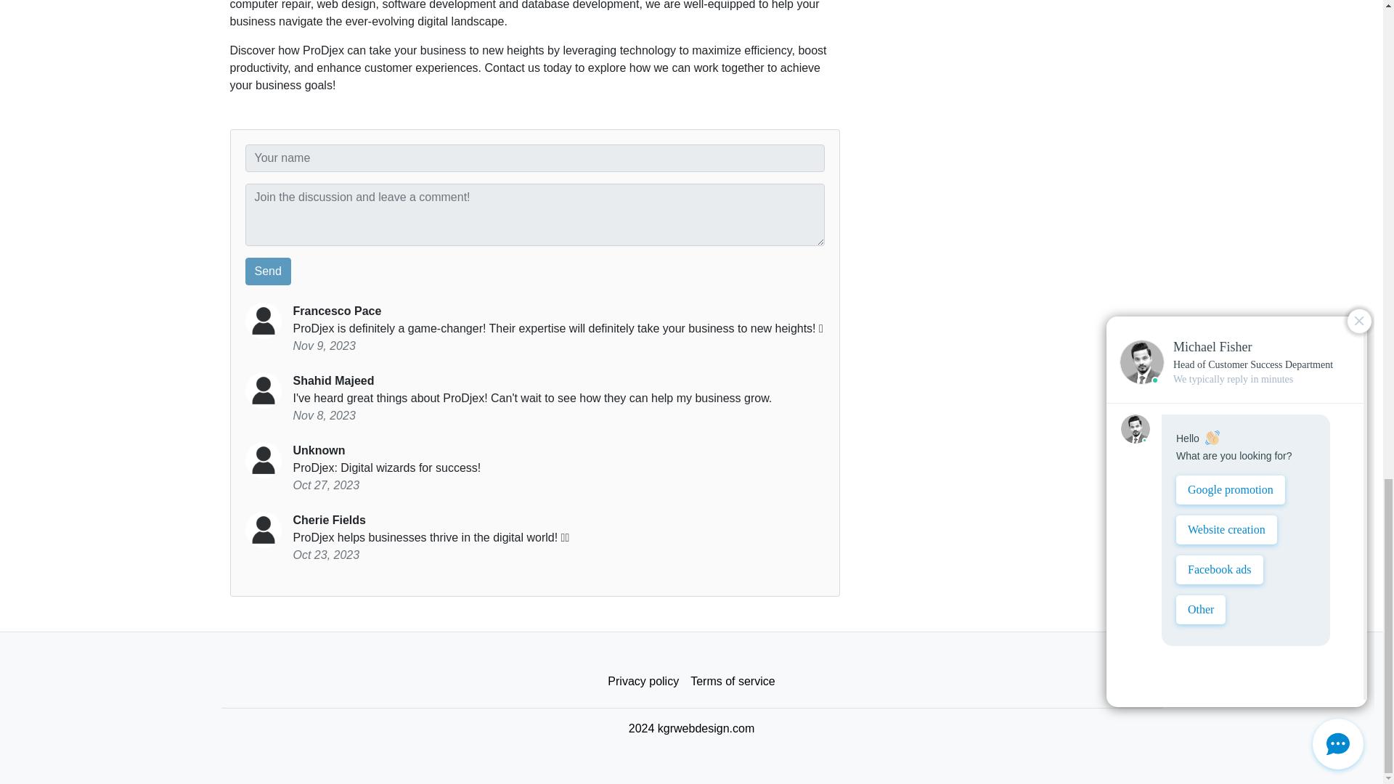 This screenshot has width=1394, height=784. What do you see at coordinates (643, 682) in the screenshot?
I see `Privacy policy` at bounding box center [643, 682].